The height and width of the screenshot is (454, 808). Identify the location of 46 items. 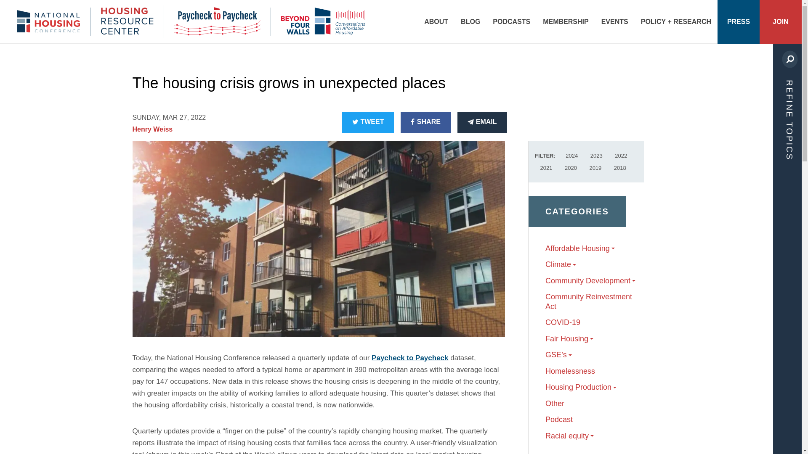
(546, 167).